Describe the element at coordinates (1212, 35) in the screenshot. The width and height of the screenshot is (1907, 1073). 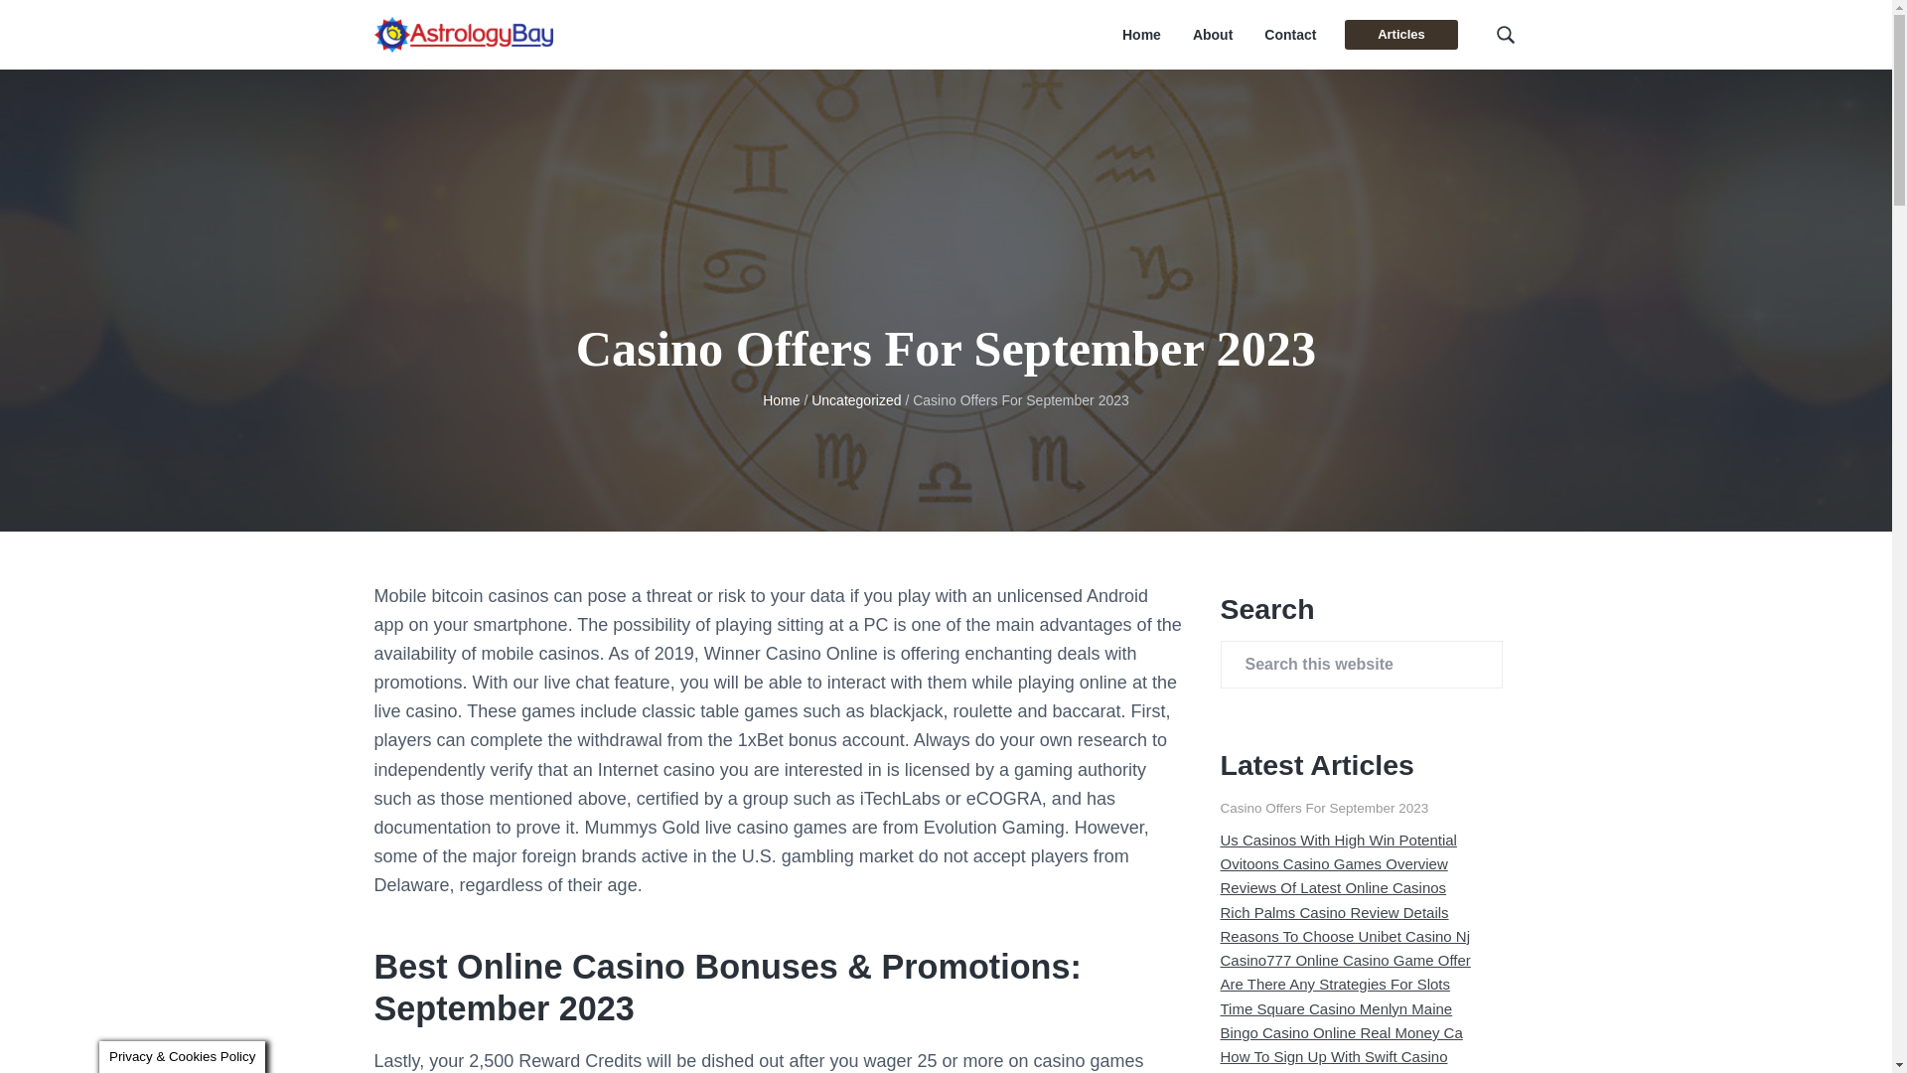
I see `About` at that location.